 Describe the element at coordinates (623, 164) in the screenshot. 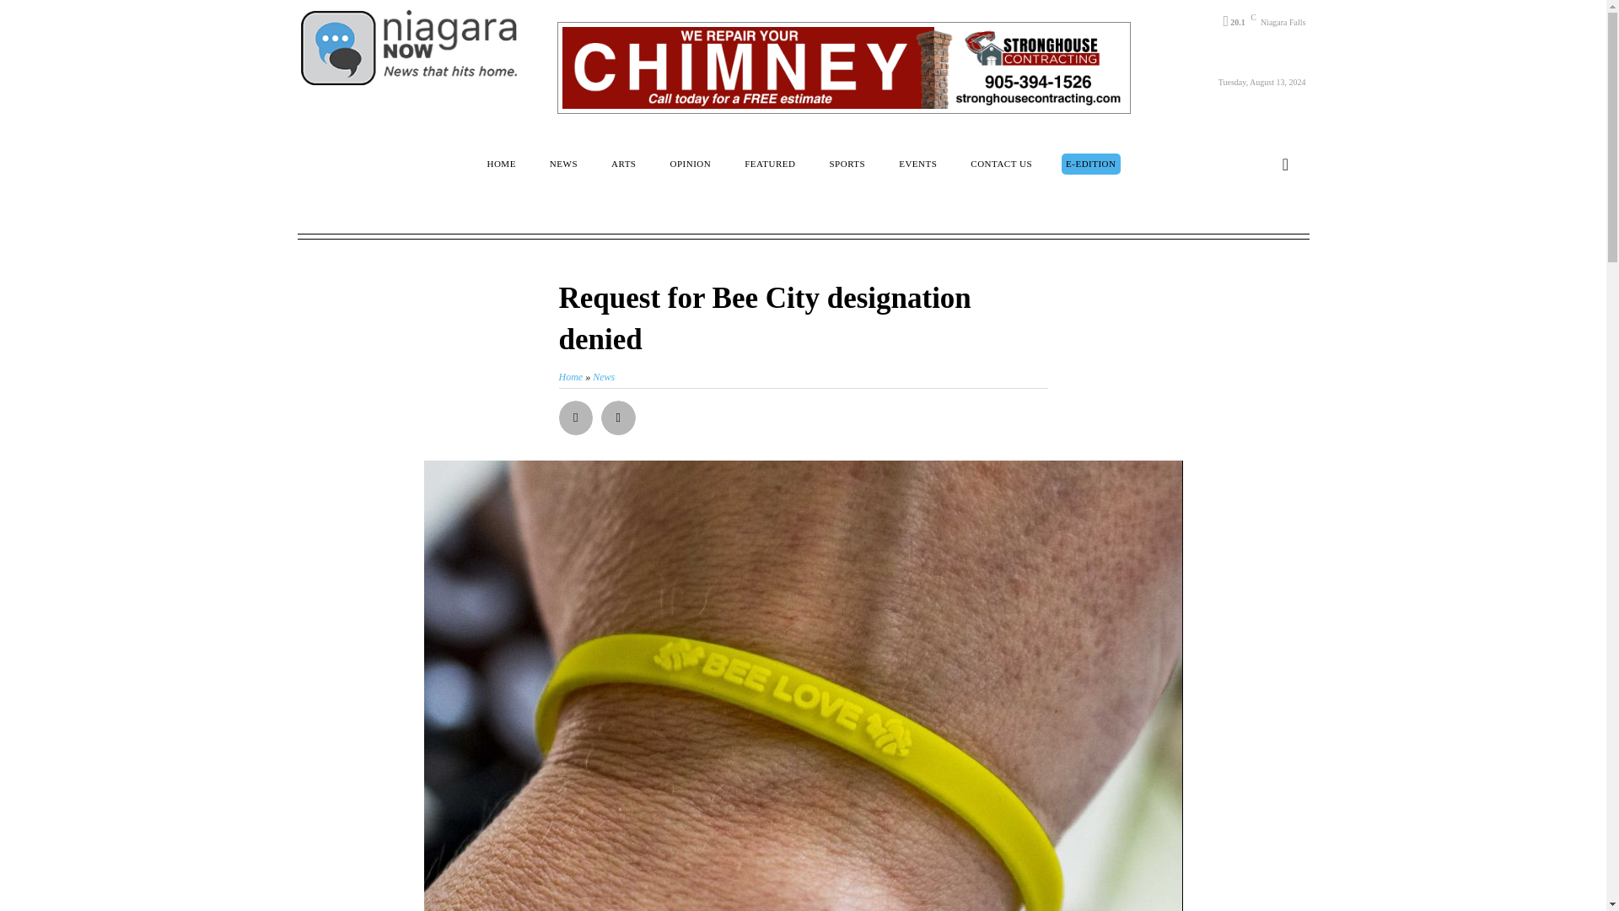

I see `ARTS` at that location.